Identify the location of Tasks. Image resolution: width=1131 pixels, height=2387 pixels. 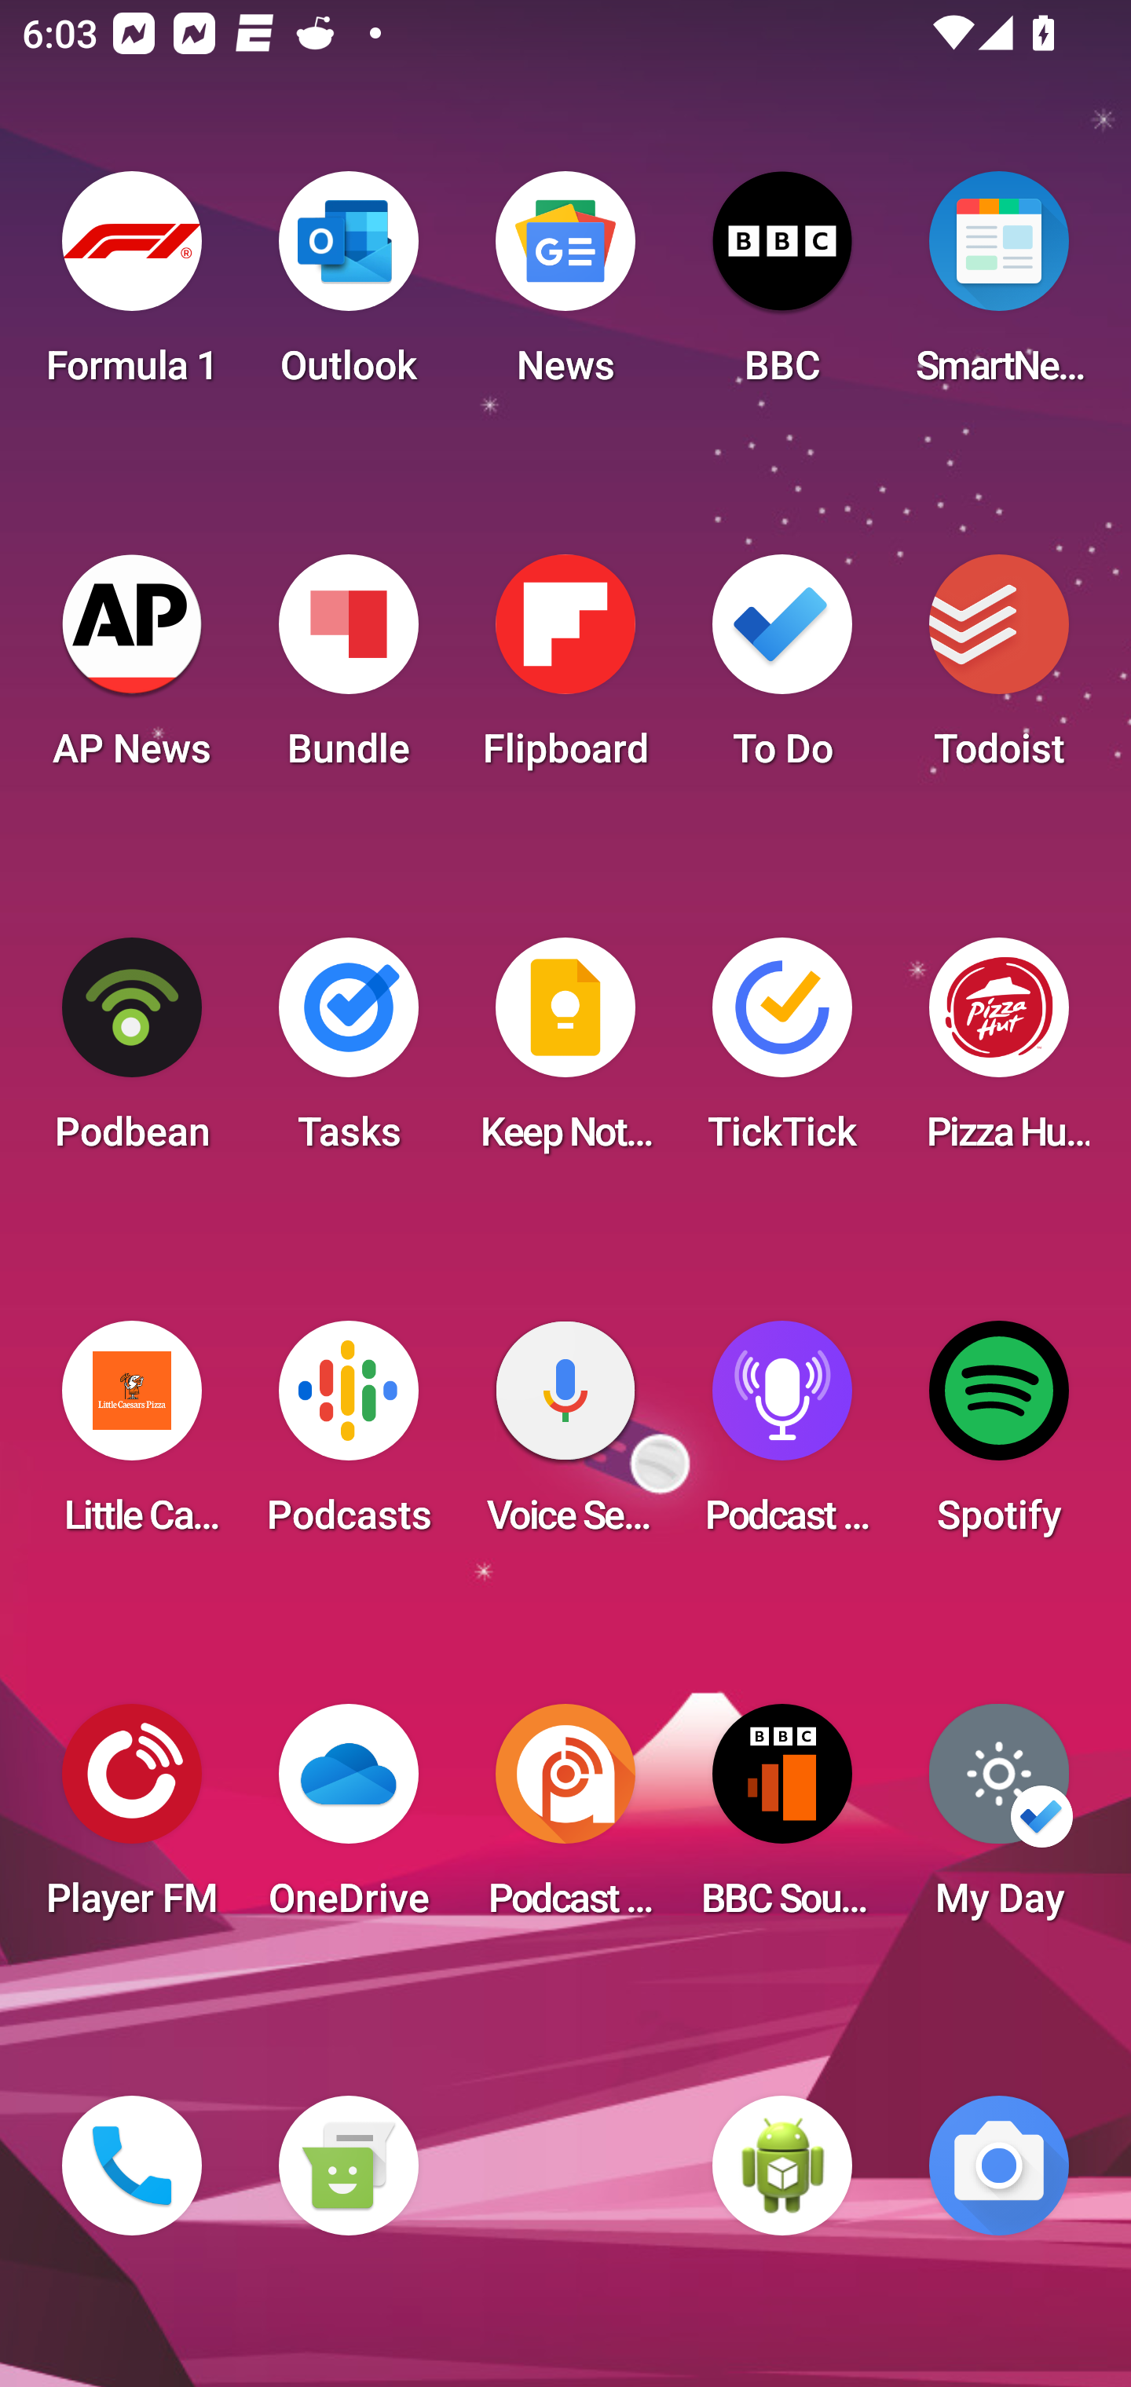
(348, 1054).